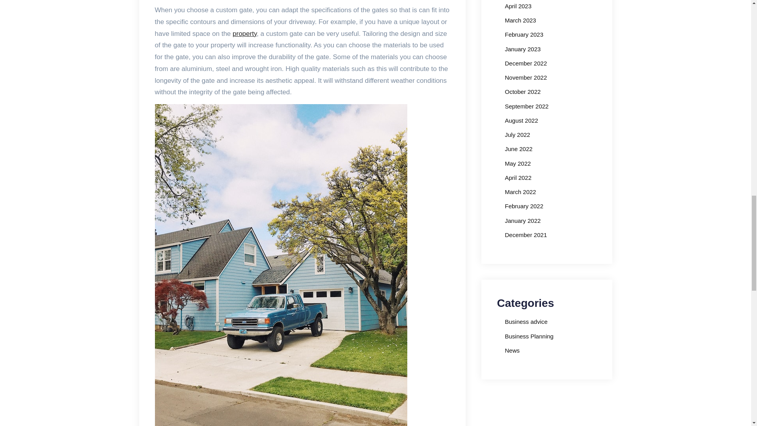 Image resolution: width=757 pixels, height=426 pixels. I want to click on November 2022, so click(526, 77).